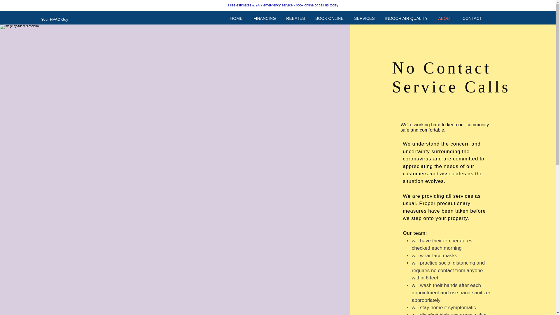 This screenshot has width=560, height=315. Describe the element at coordinates (264, 19) in the screenshot. I see `FINANCING` at that location.